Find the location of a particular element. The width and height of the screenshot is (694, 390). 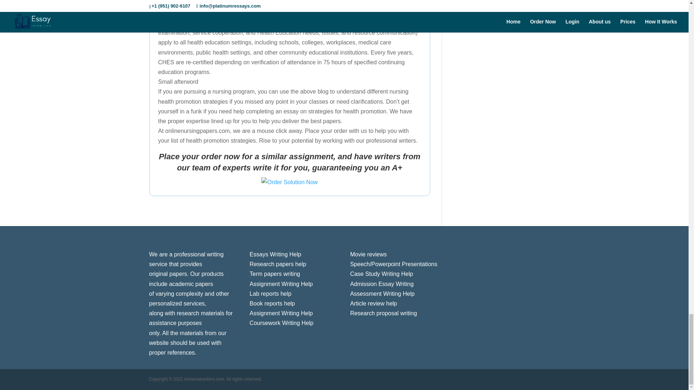

Movie reviews is located at coordinates (368, 254).